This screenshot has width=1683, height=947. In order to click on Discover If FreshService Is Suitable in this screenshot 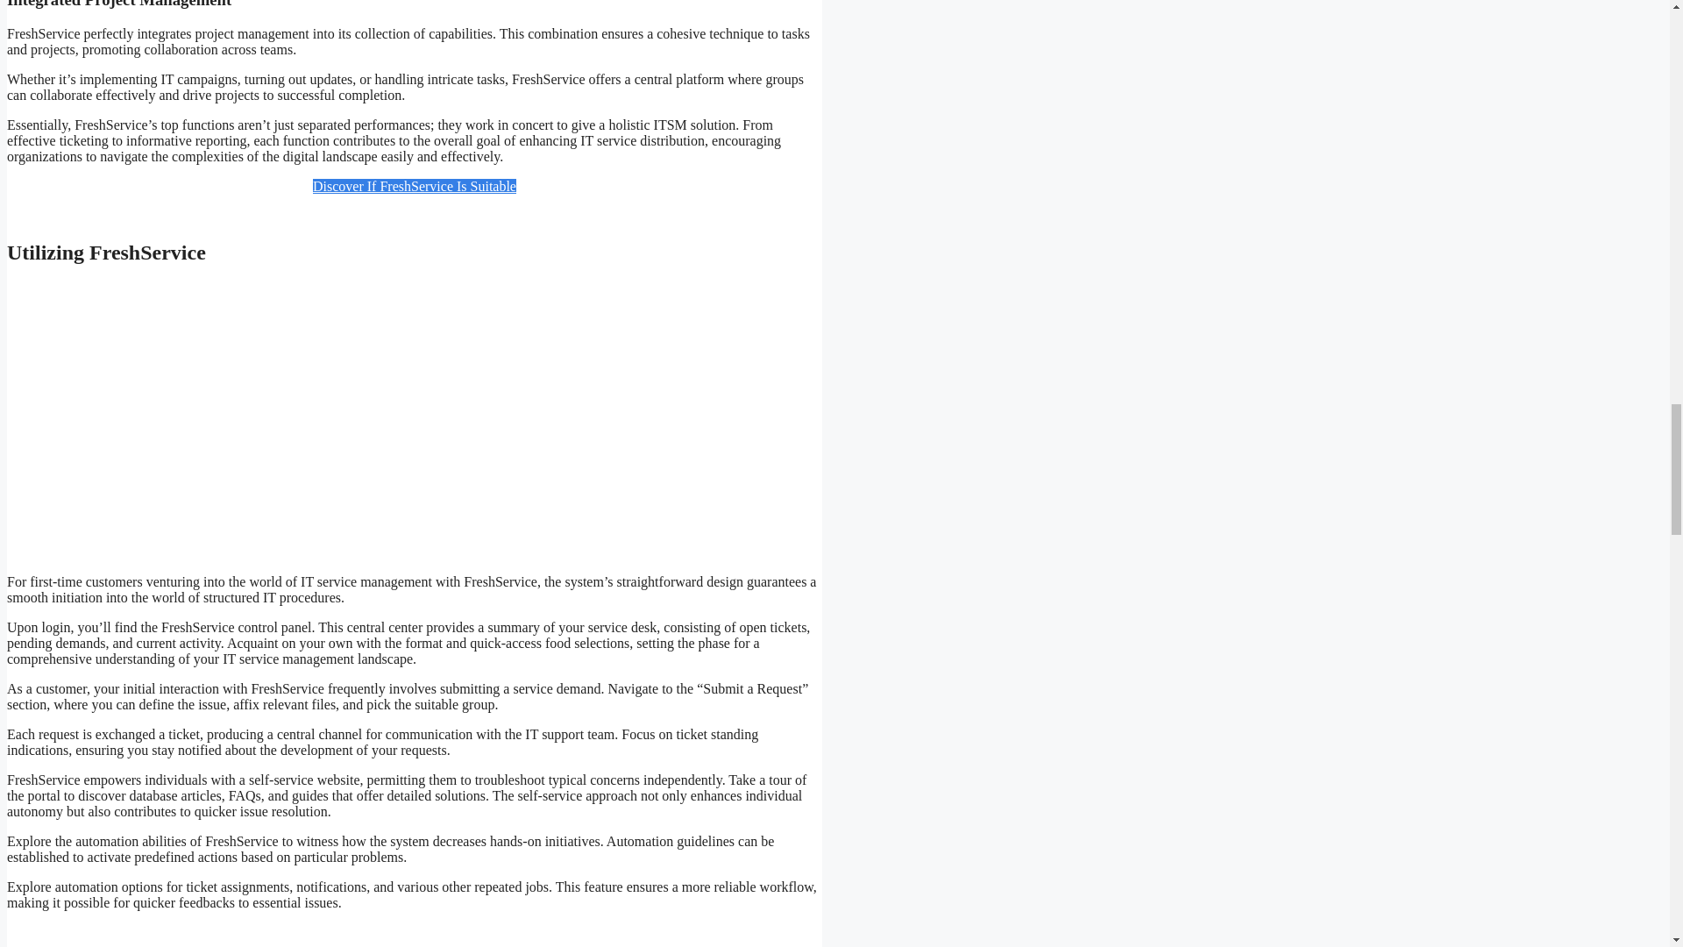, I will do `click(415, 186)`.